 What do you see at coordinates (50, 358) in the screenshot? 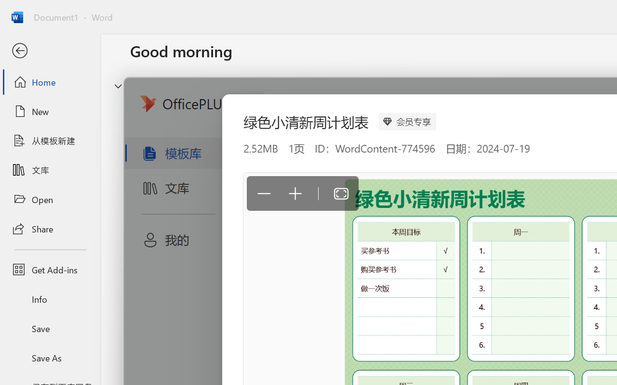
I see `Save As` at bounding box center [50, 358].